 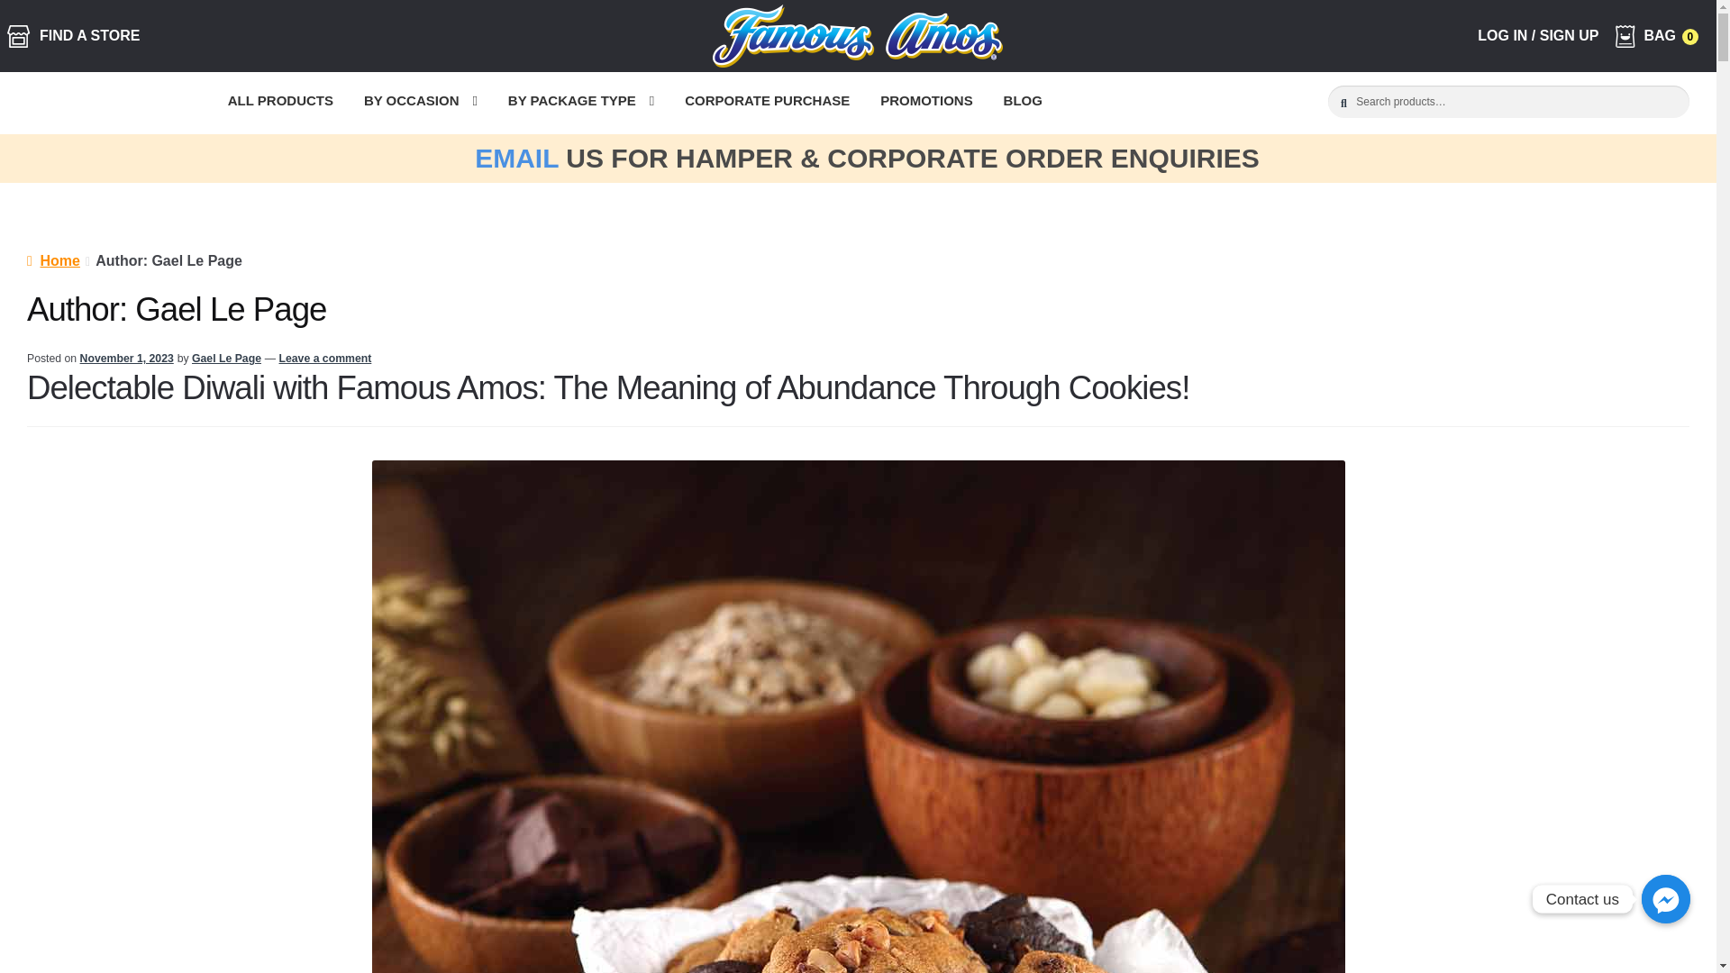 I want to click on ALL PRODUCTS, so click(x=281, y=102).